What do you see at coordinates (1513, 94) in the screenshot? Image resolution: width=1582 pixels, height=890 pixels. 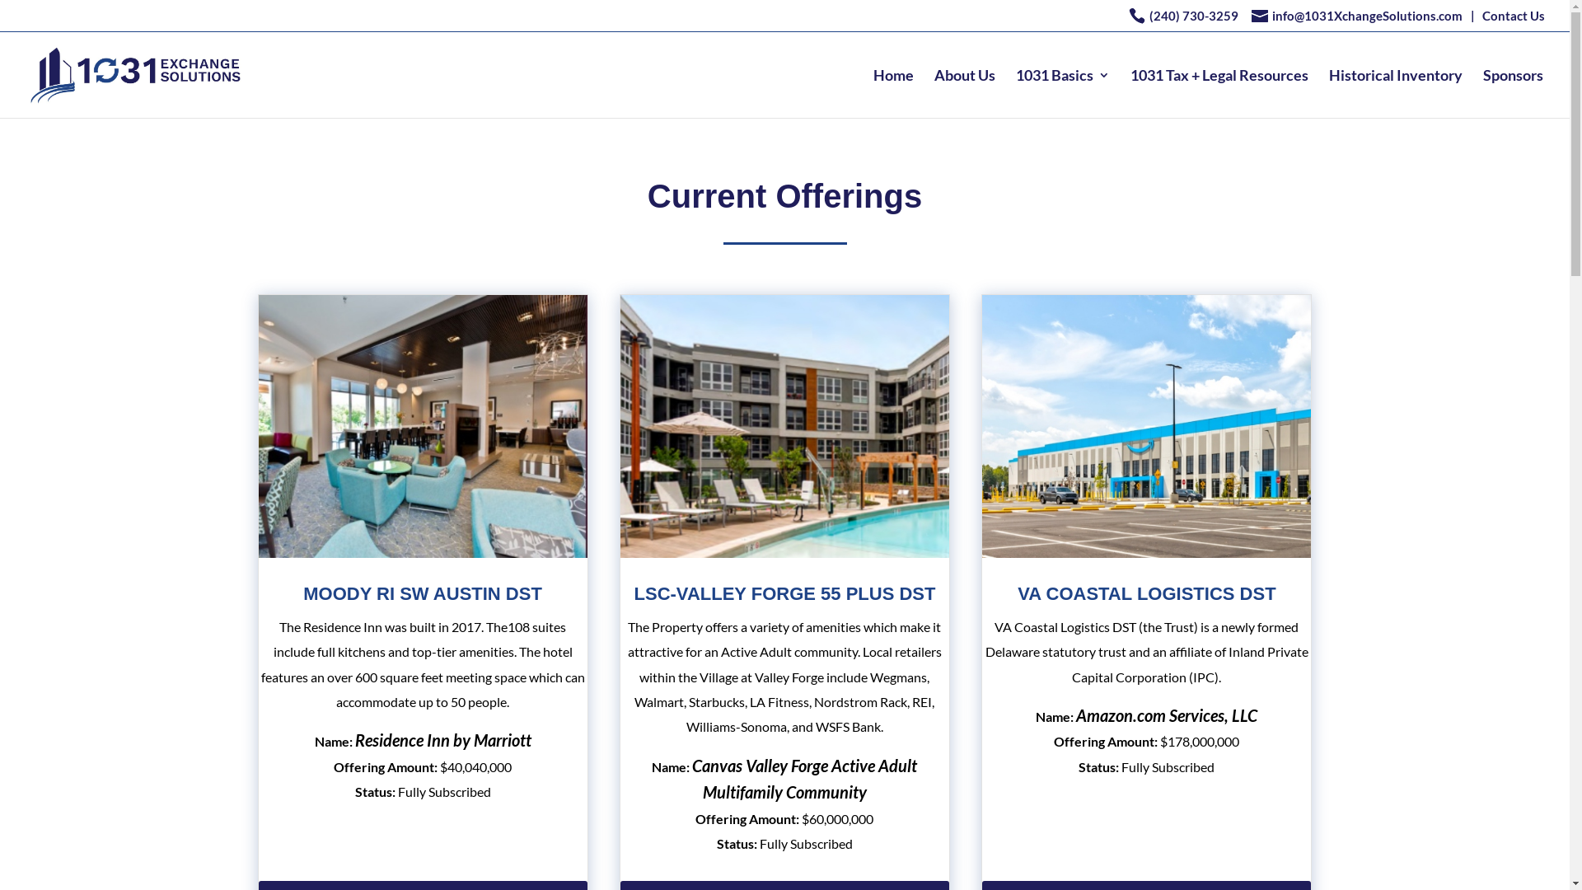 I see `Sponsors` at bounding box center [1513, 94].